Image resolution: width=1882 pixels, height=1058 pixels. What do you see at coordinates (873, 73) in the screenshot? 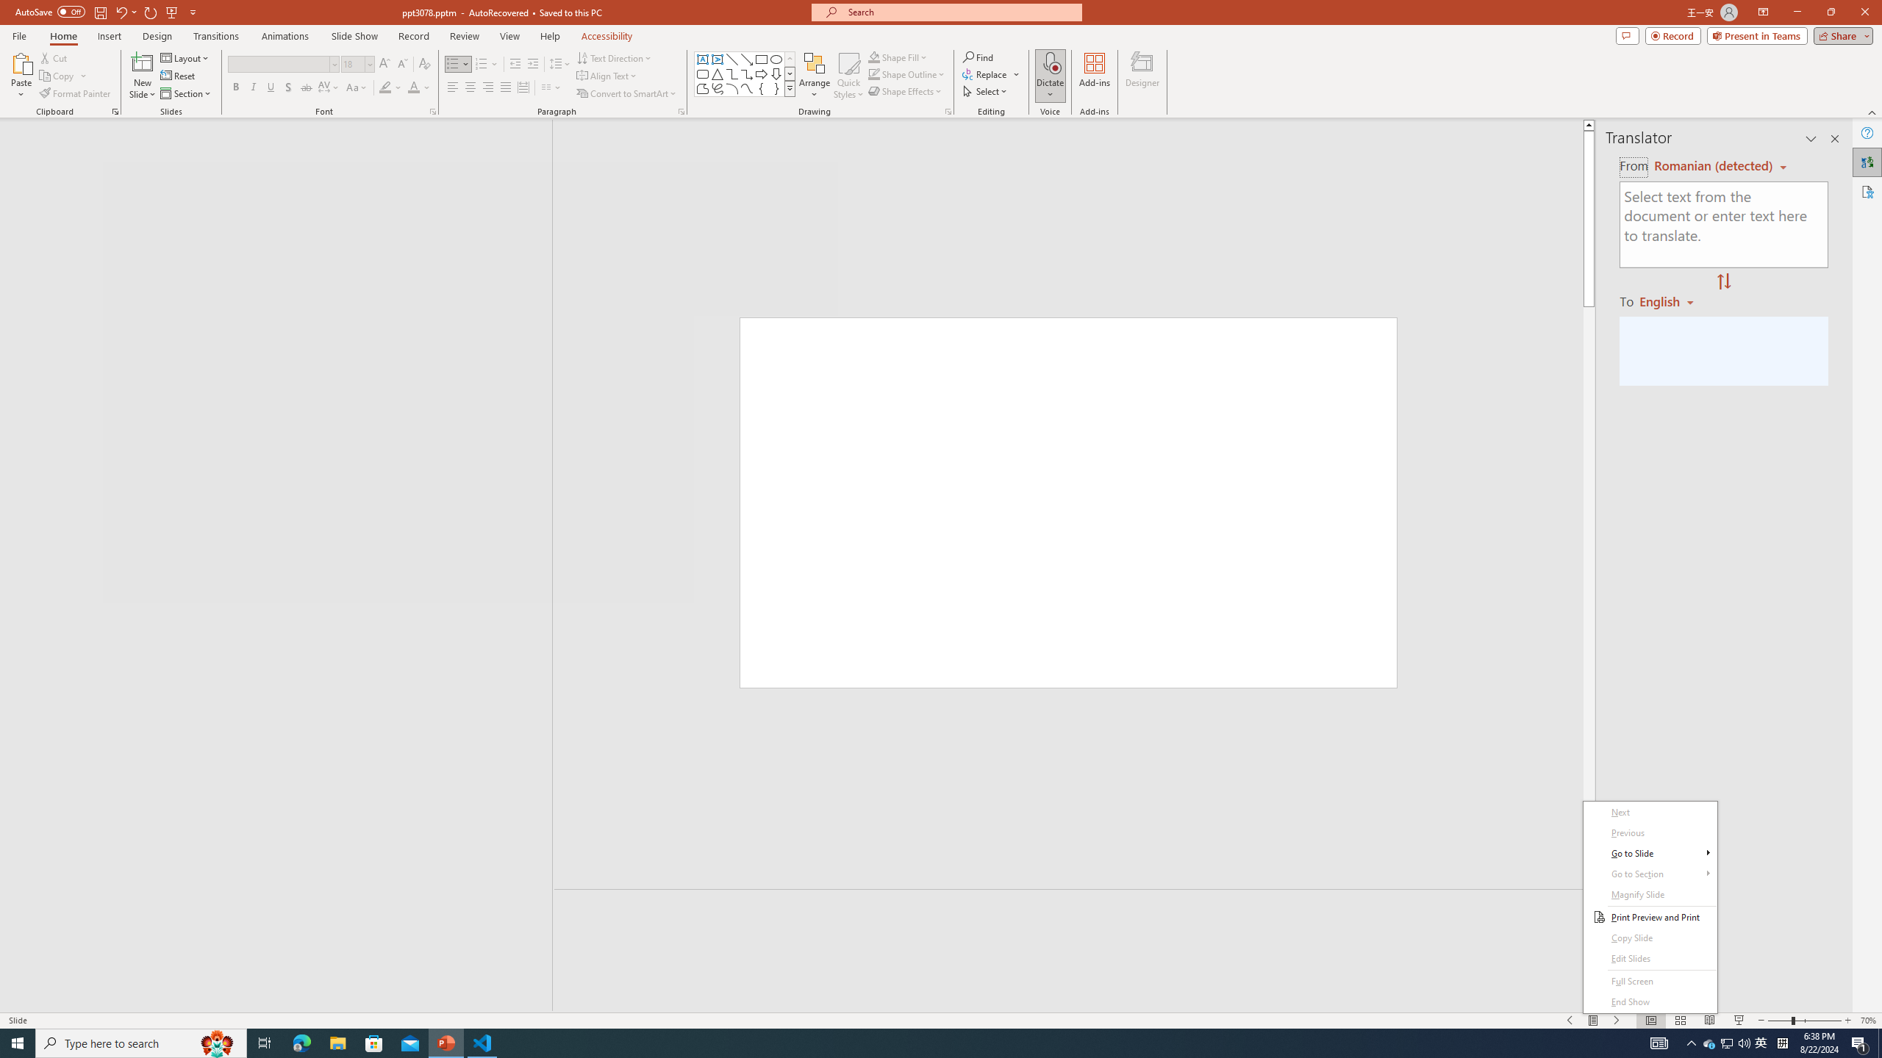
I see `Shape Outline Green, Accent 1` at bounding box center [873, 73].